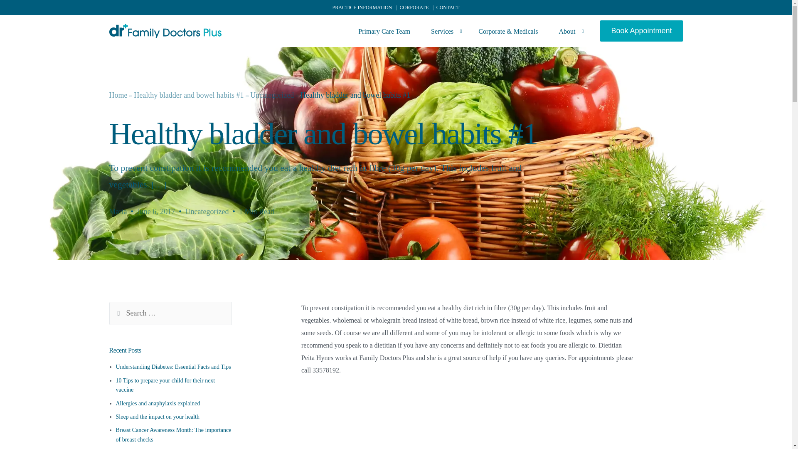  I want to click on Sleep and the impact on your health, so click(157, 417).